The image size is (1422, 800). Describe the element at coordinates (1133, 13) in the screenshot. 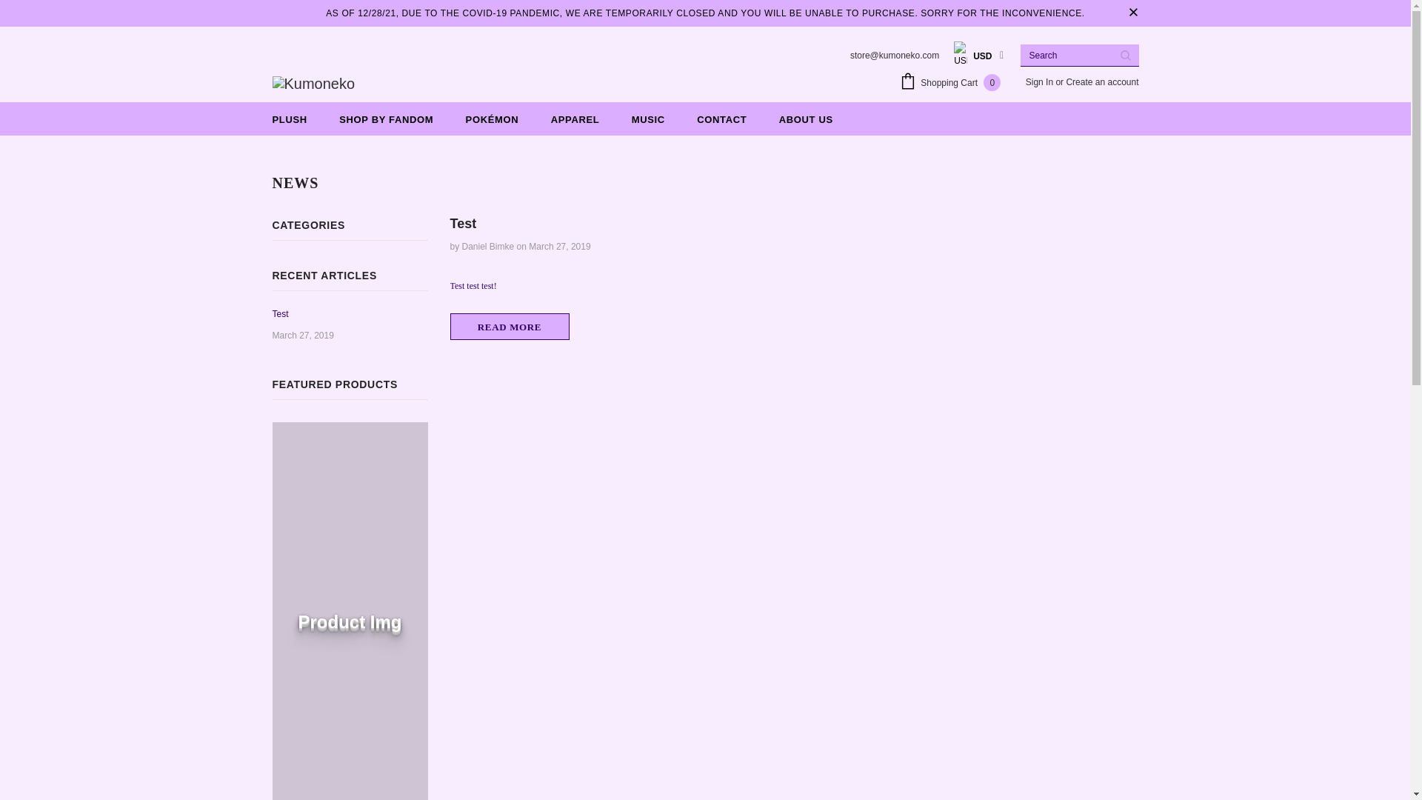

I see `close` at that location.